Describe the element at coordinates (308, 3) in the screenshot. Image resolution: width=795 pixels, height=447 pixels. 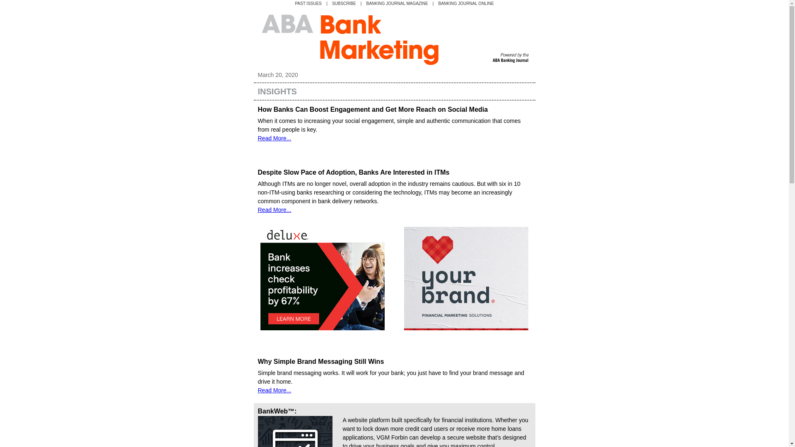
I see `Past Issues` at that location.